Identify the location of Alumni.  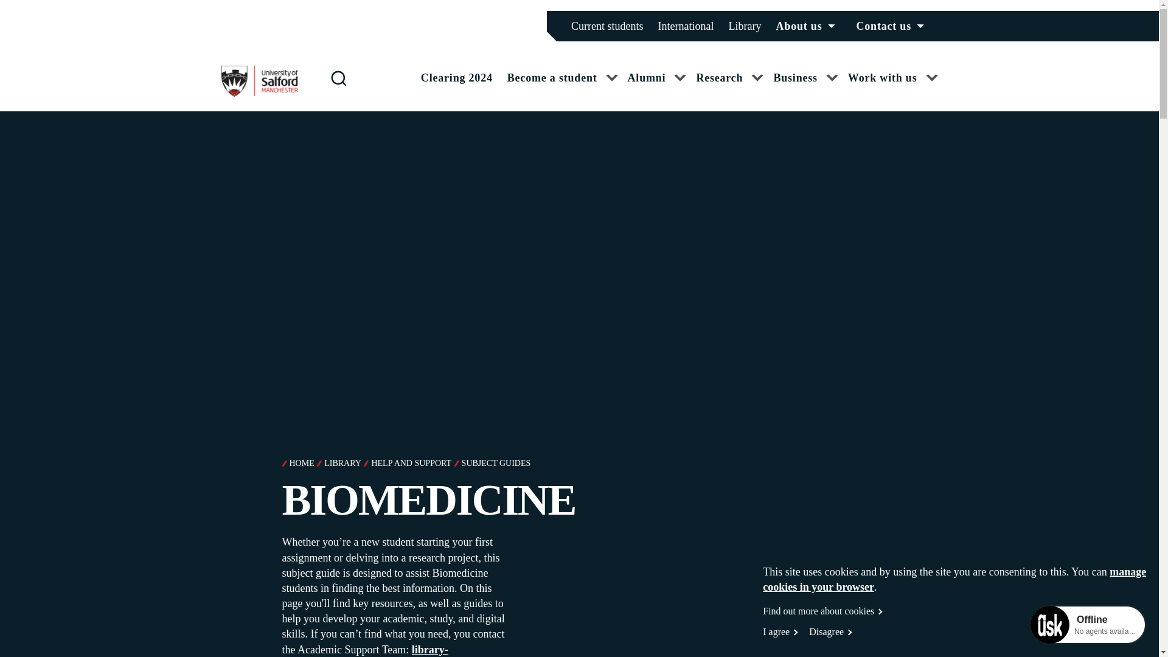
(657, 89).